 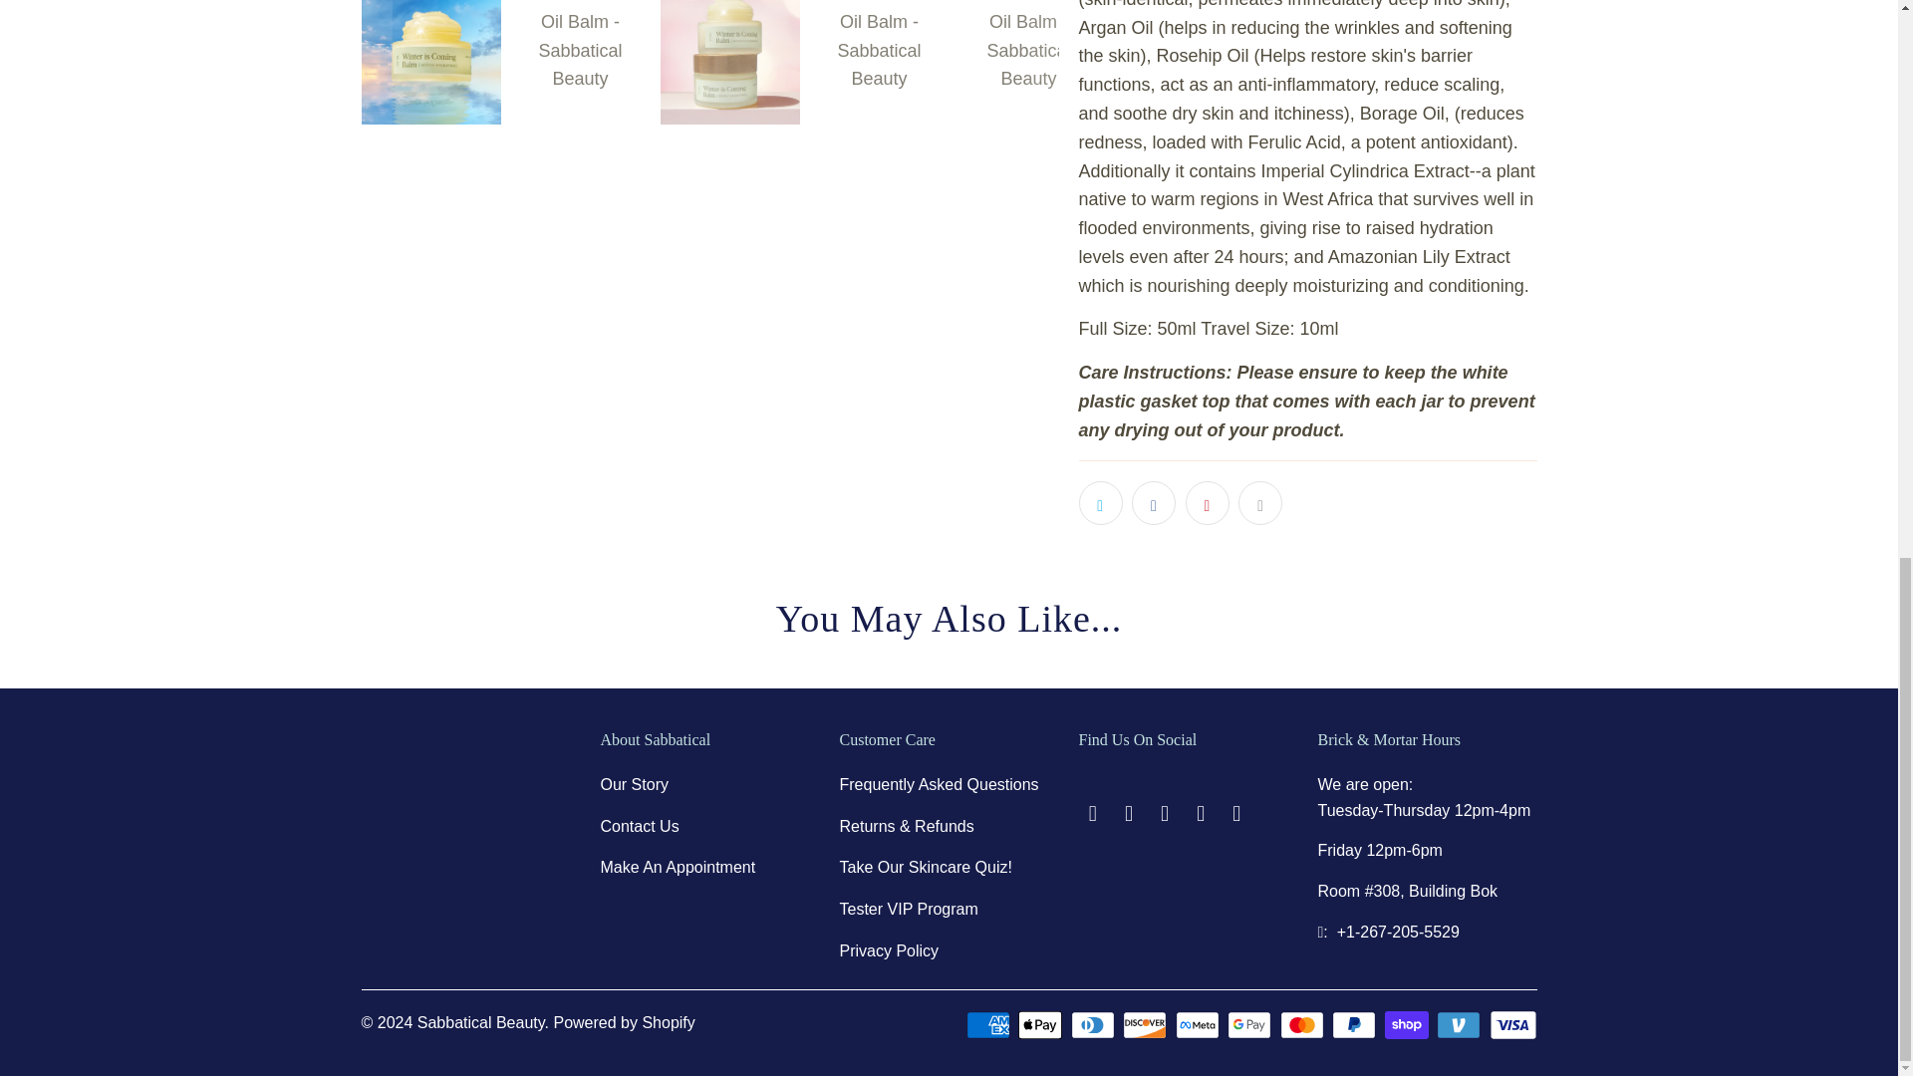 I want to click on Venmo, so click(x=1460, y=1025).